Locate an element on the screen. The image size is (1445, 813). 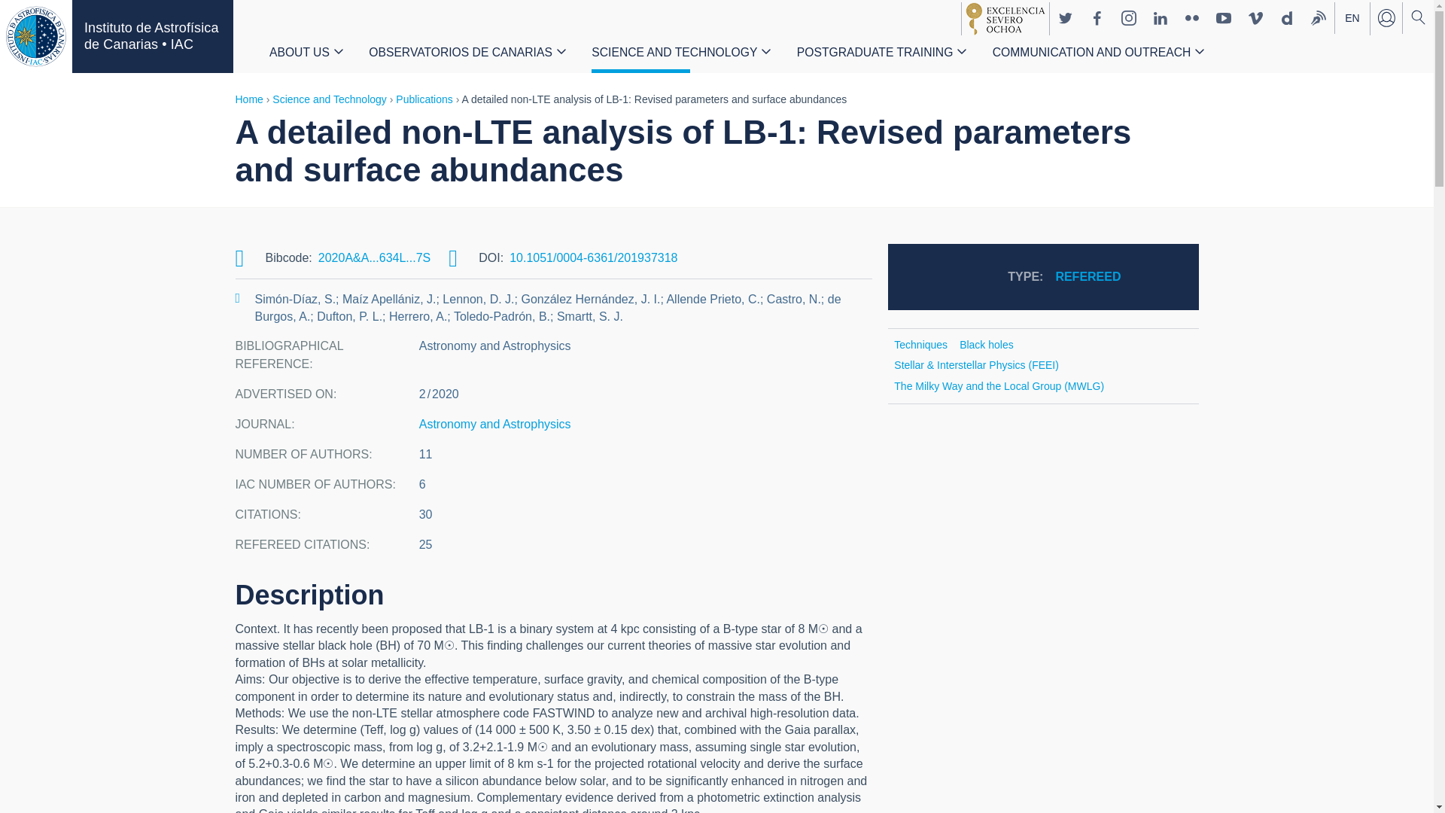
ABOUT US is located at coordinates (299, 56).